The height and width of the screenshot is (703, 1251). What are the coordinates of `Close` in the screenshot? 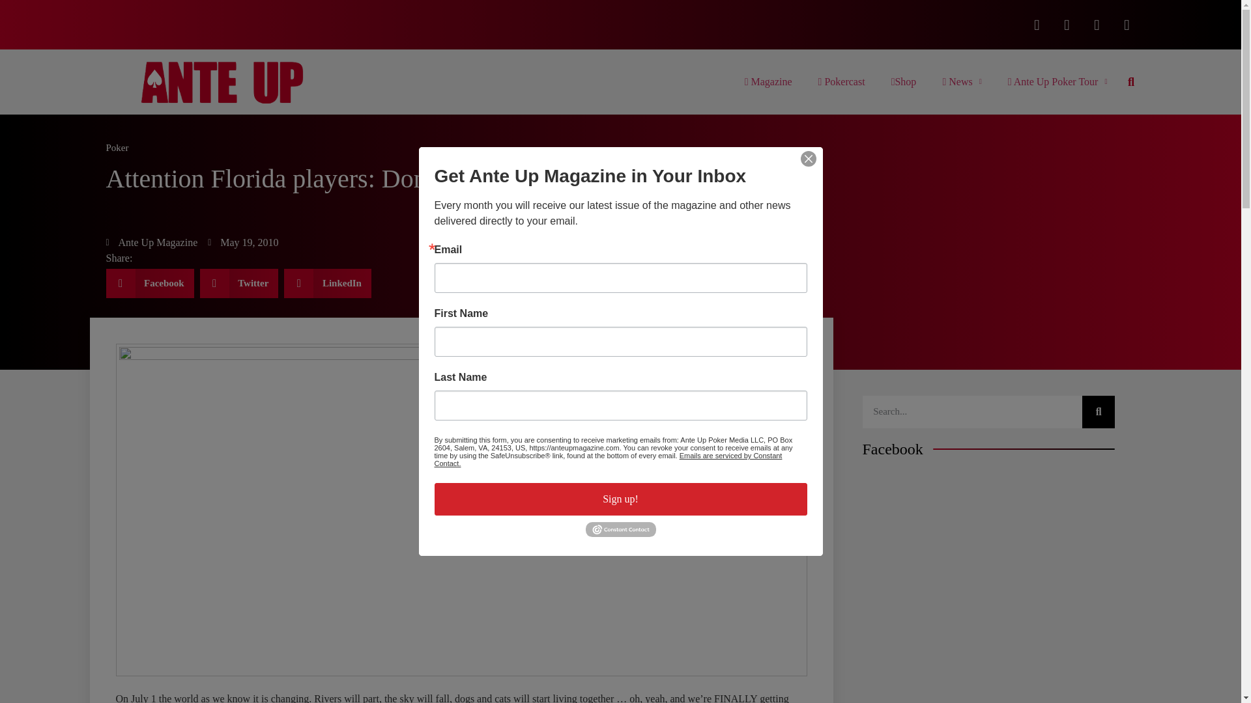 It's located at (808, 159).